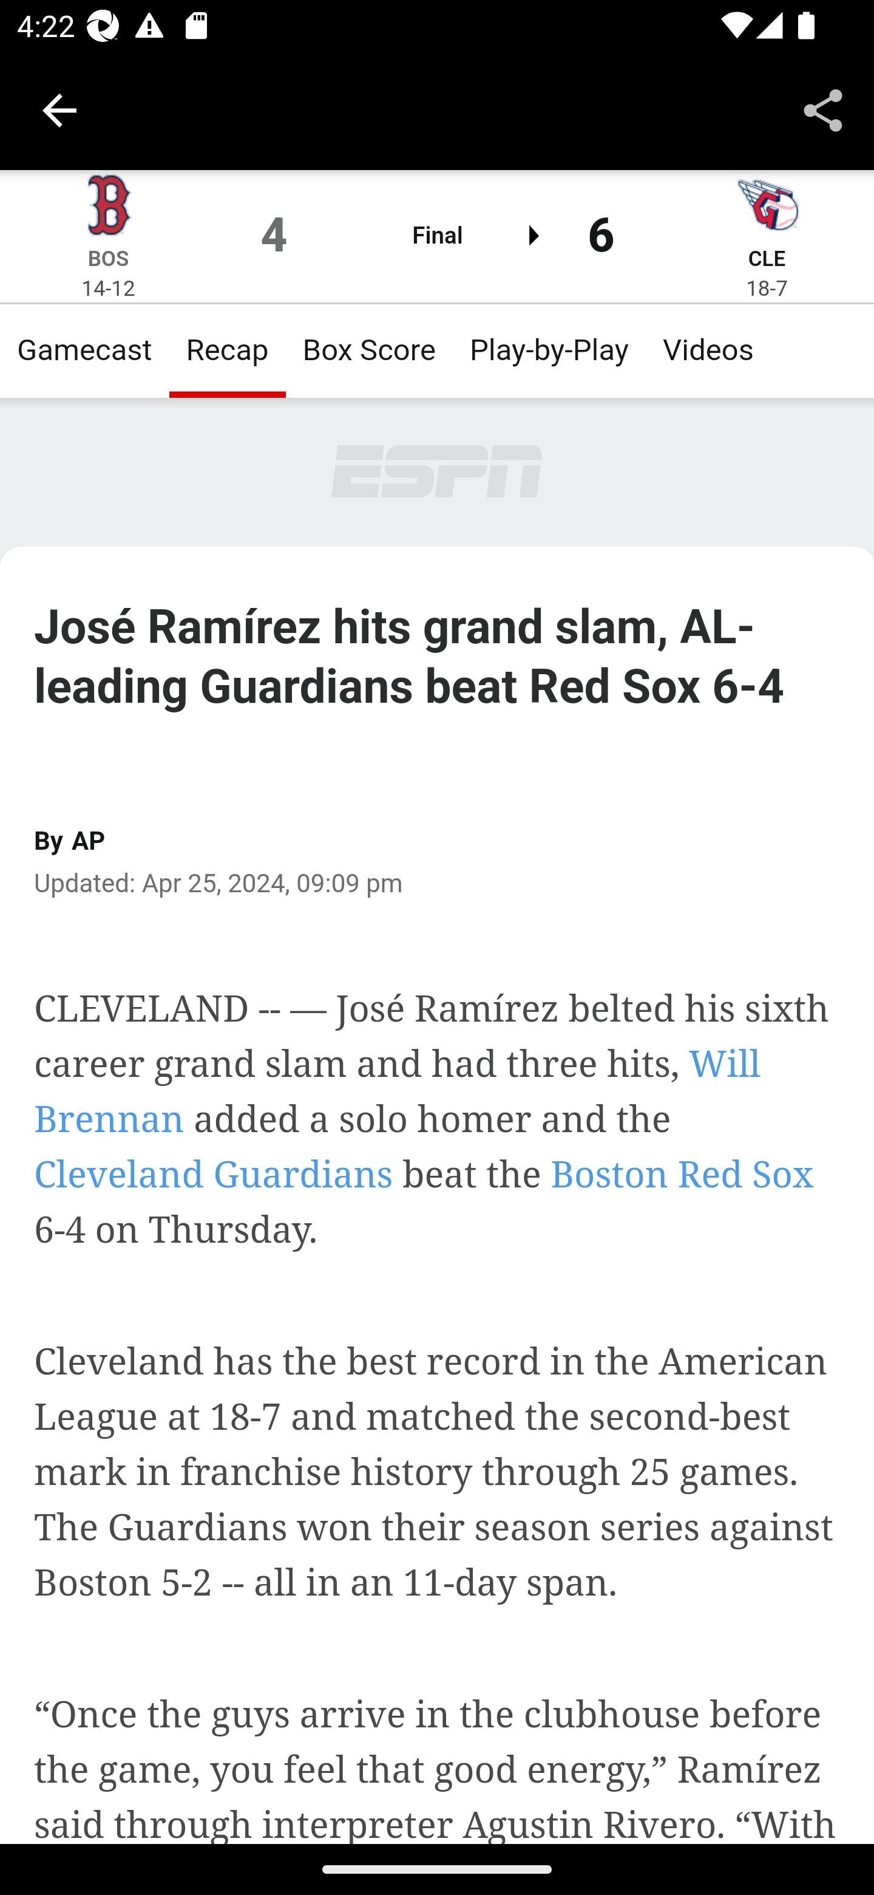  Describe the element at coordinates (227, 350) in the screenshot. I see `Recap` at that location.